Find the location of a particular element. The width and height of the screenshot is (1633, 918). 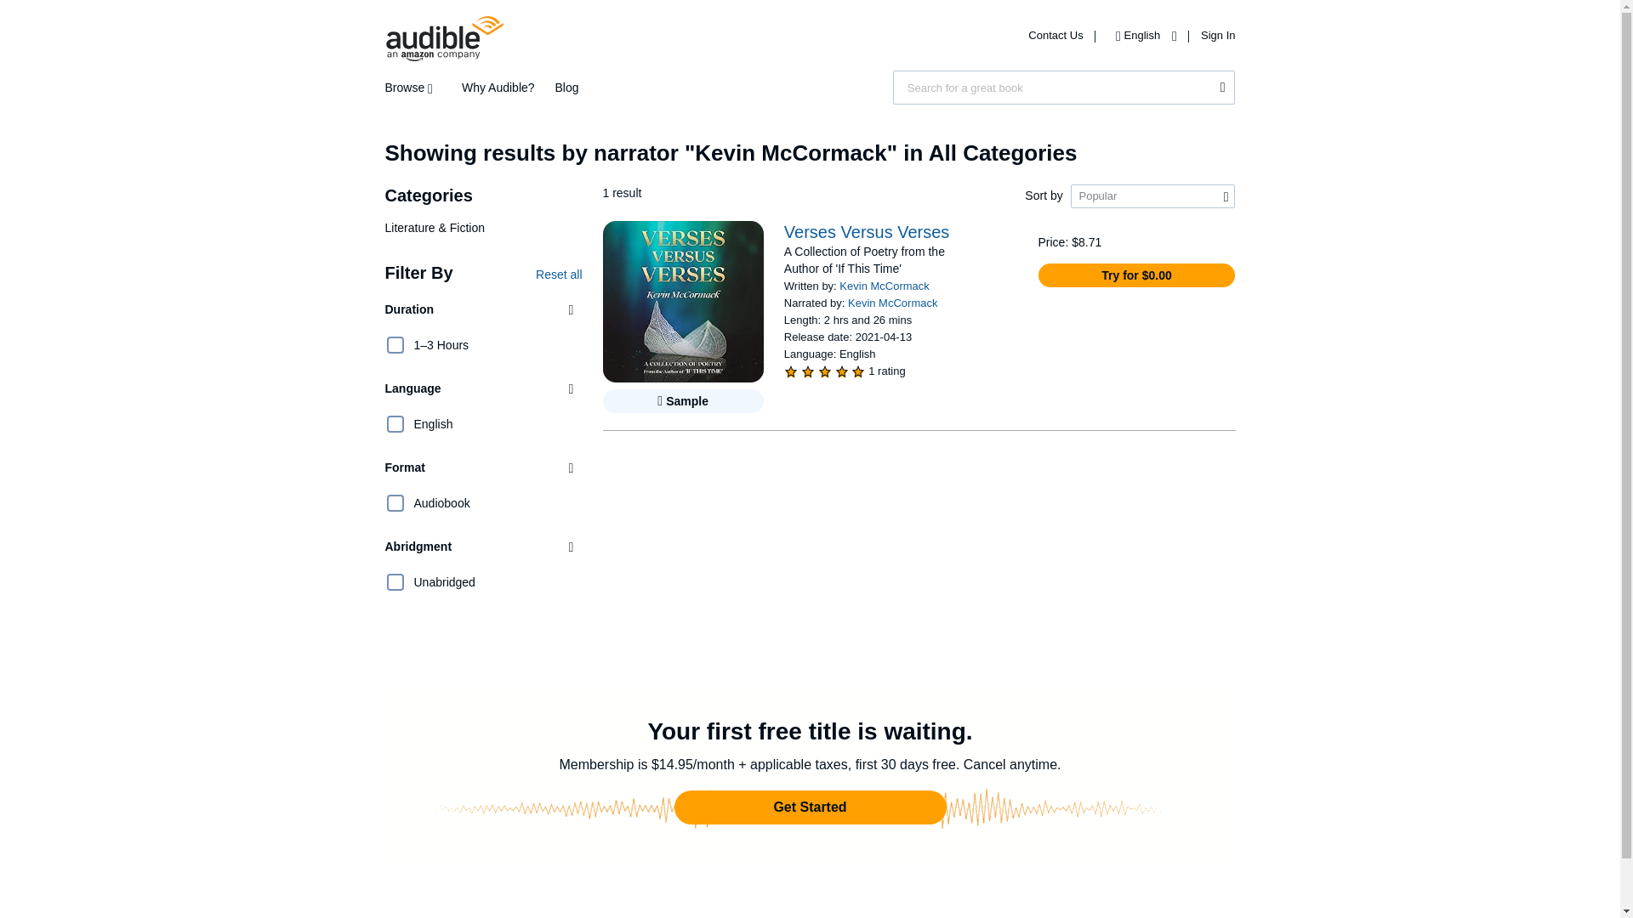

20971852011 is located at coordinates (395, 423).